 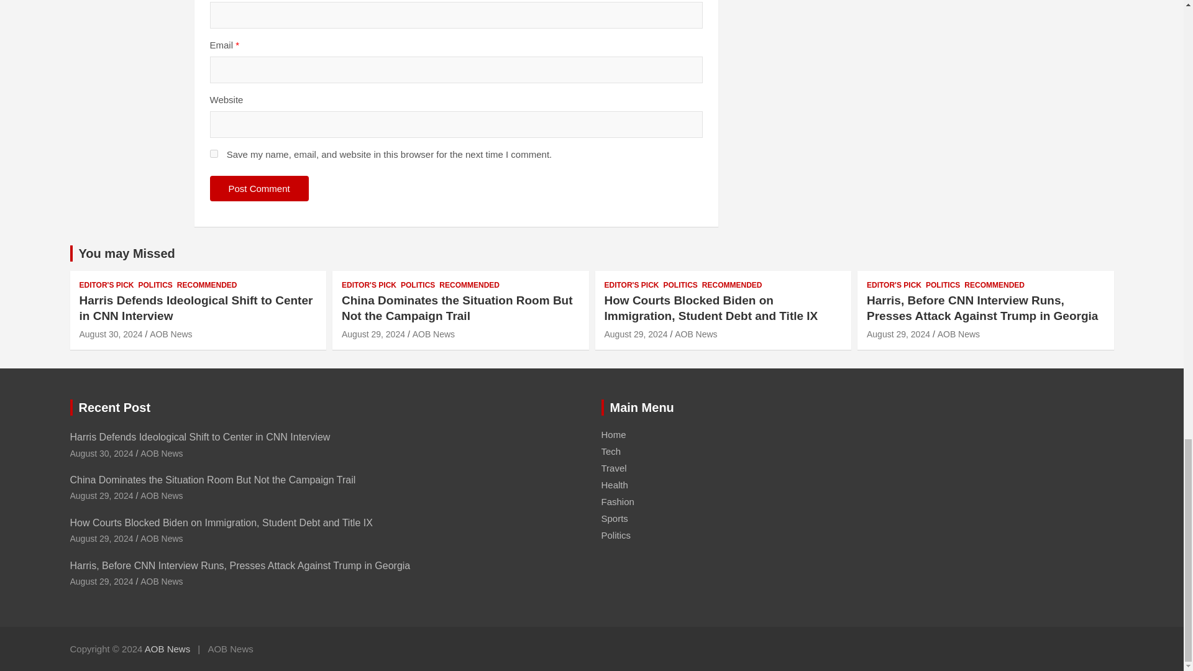 I want to click on Post Comment, so click(x=259, y=188).